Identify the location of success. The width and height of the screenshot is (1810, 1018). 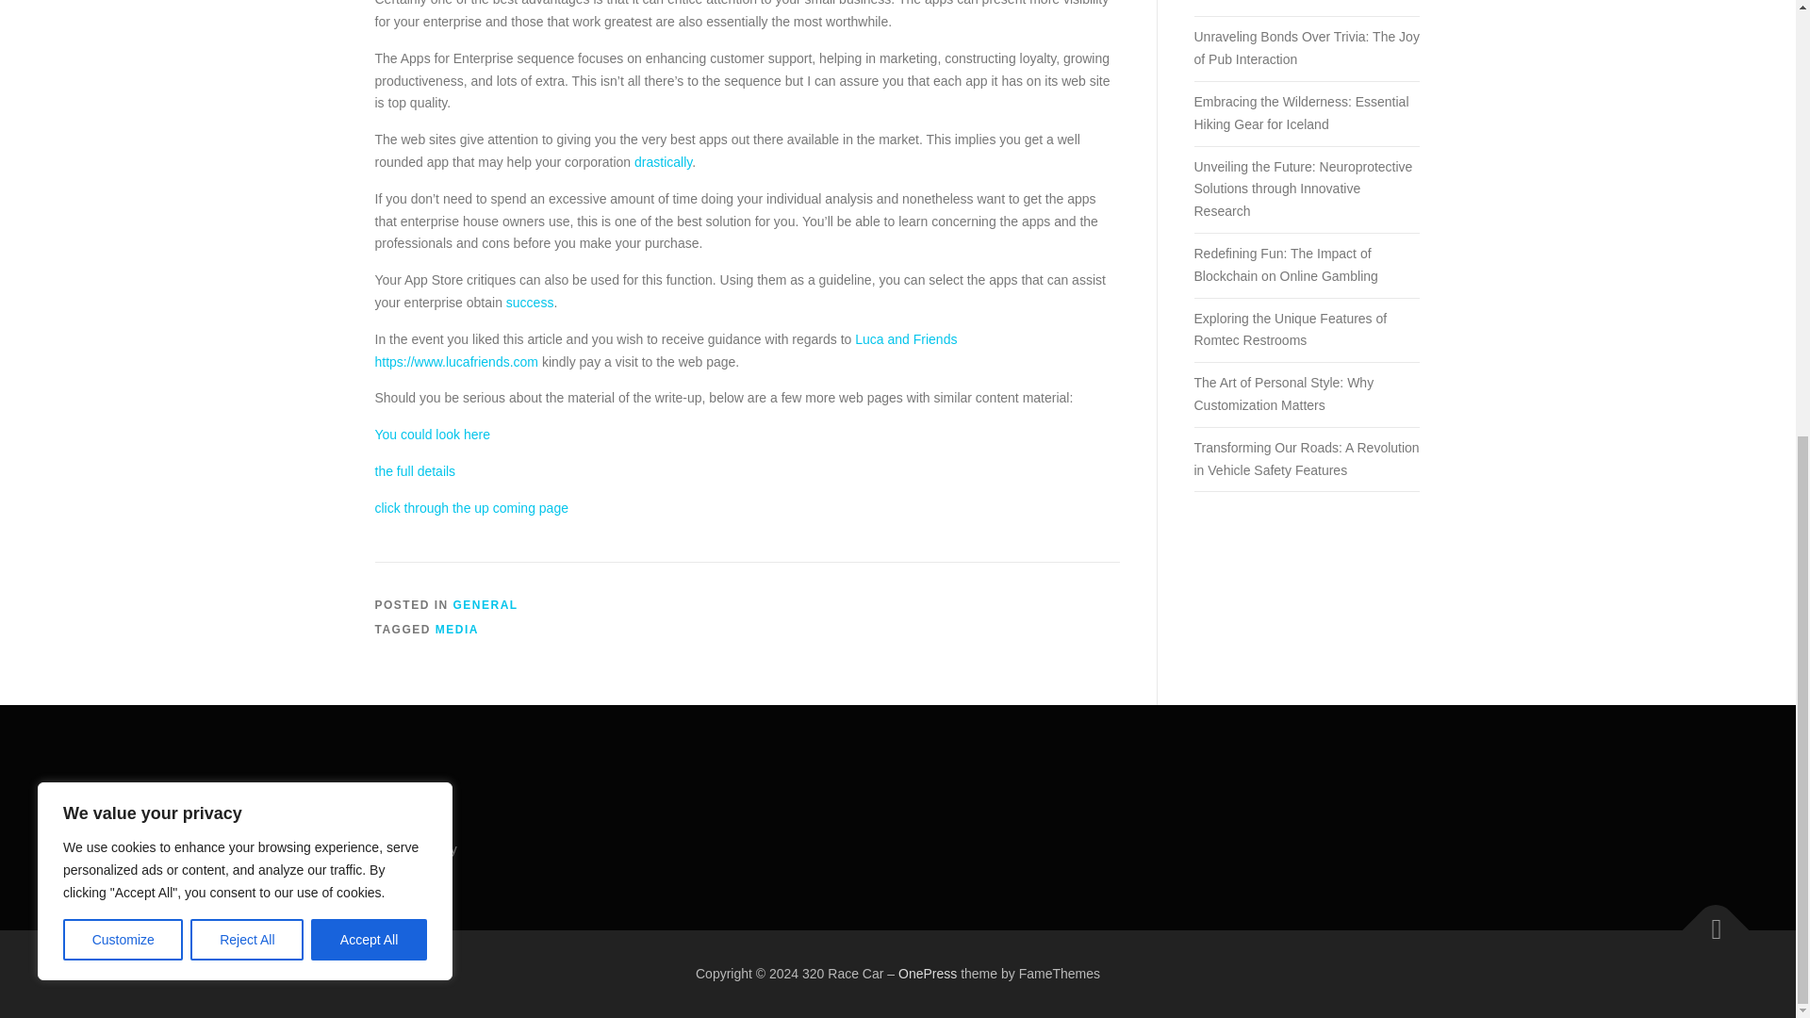
(530, 303).